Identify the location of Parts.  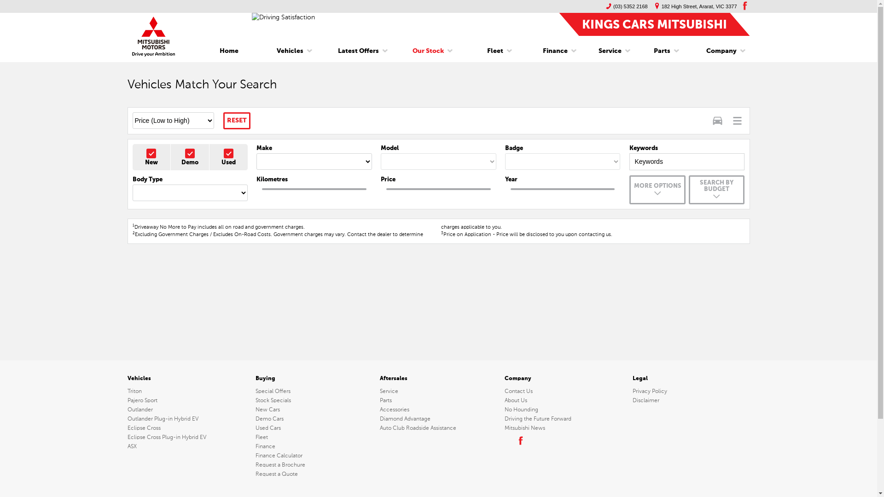
(438, 400).